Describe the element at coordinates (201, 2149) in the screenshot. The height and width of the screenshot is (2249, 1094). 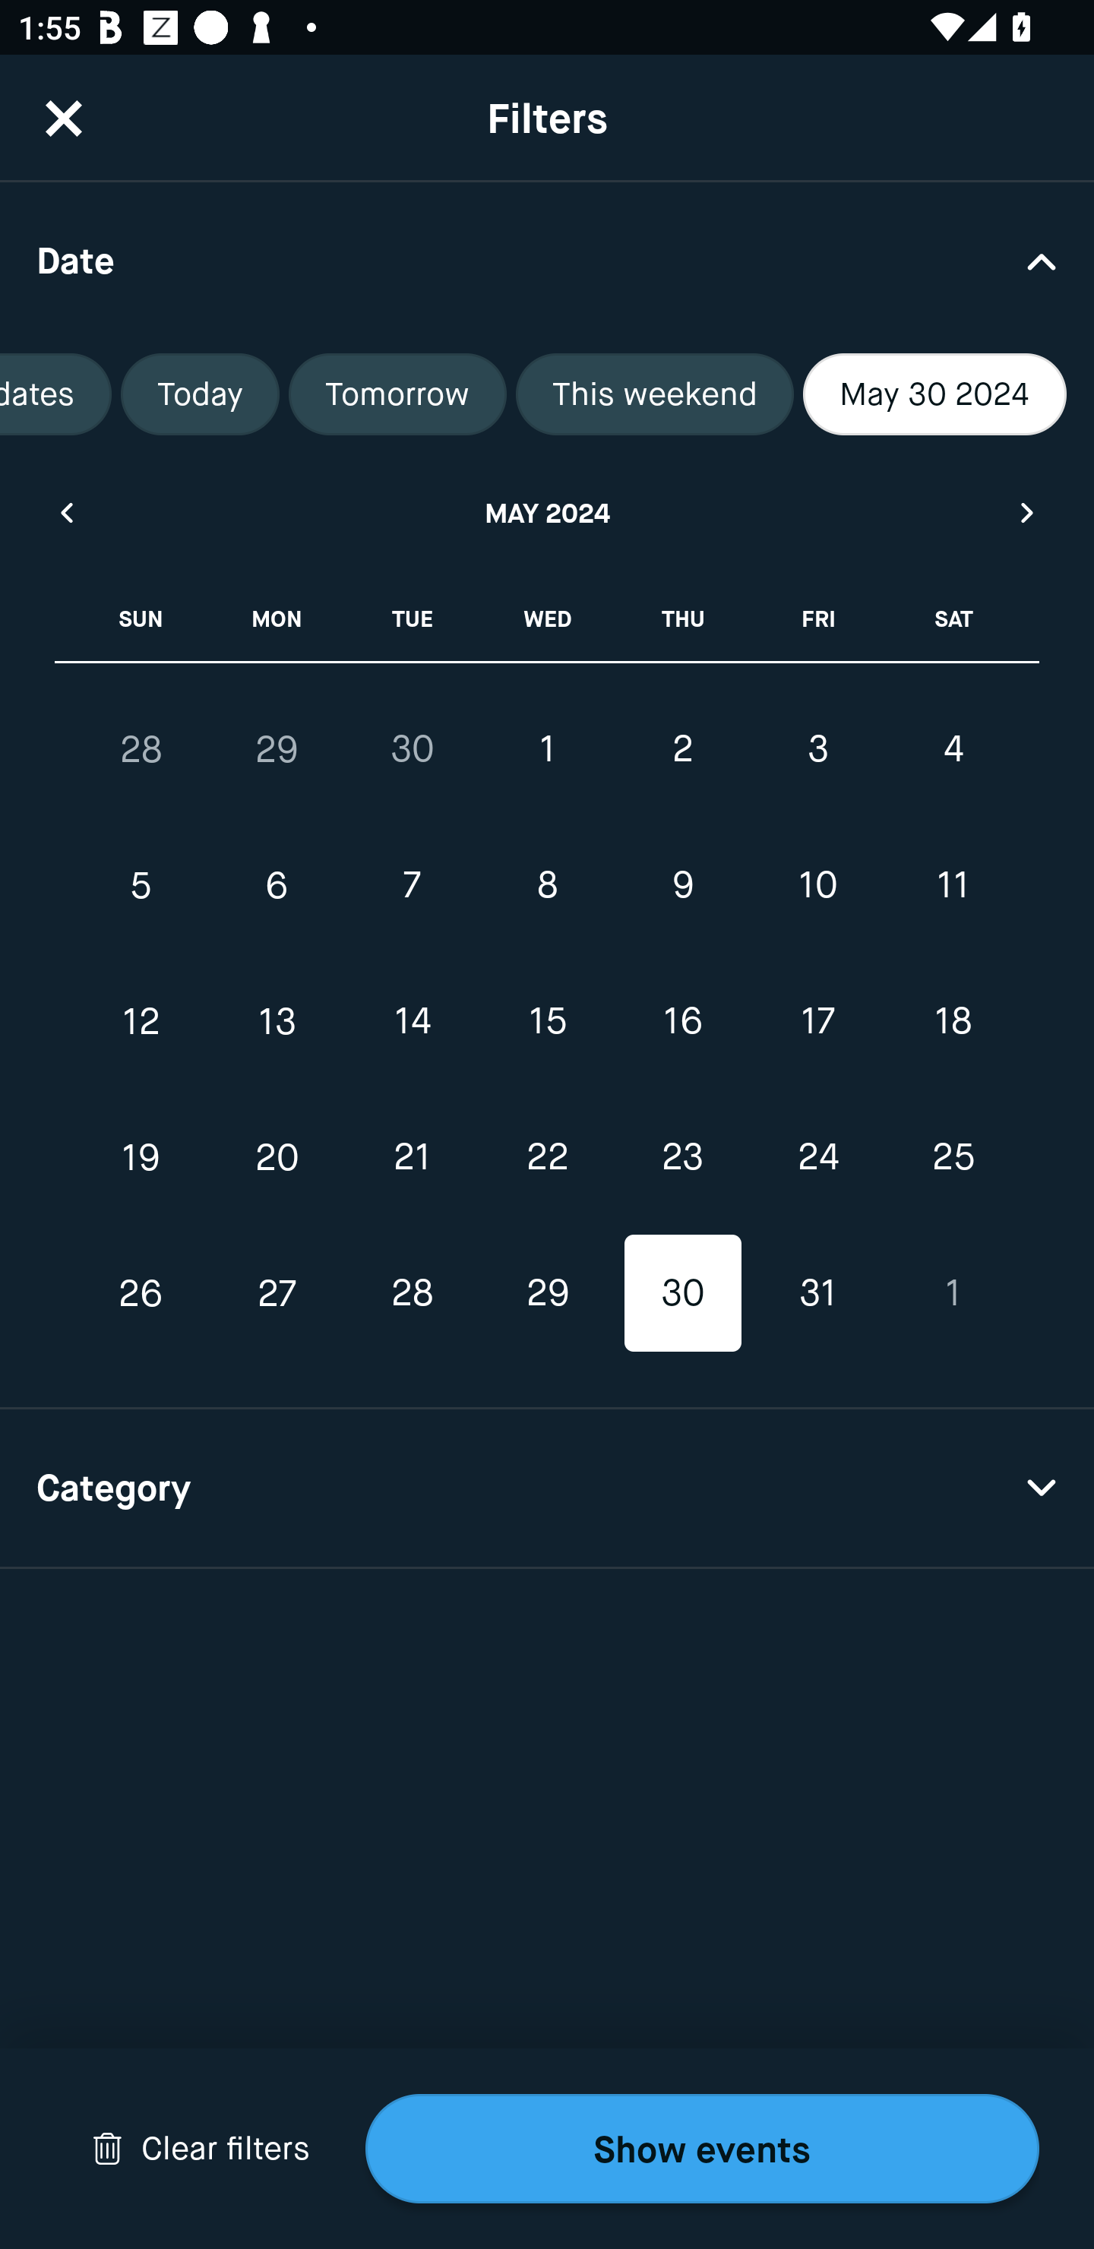
I see `Drop Down Arrow Clear filters` at that location.